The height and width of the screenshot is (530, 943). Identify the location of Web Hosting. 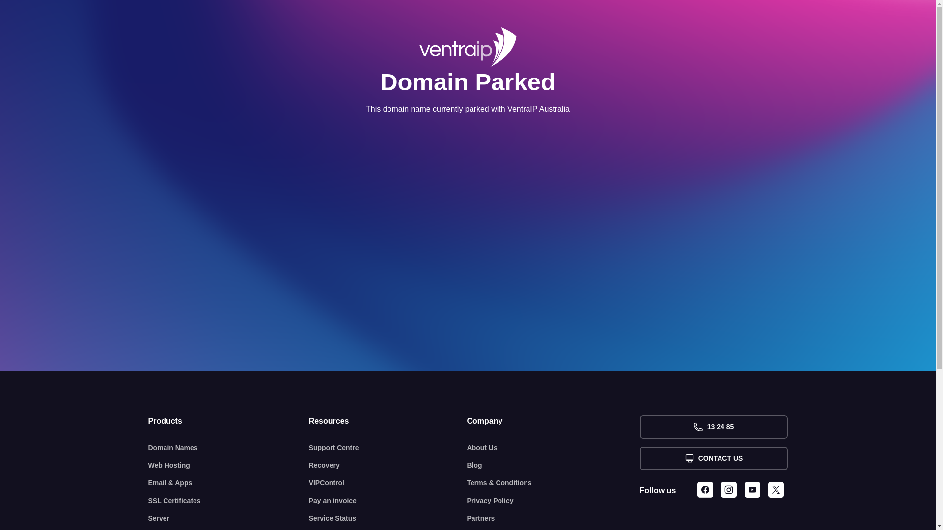
(229, 465).